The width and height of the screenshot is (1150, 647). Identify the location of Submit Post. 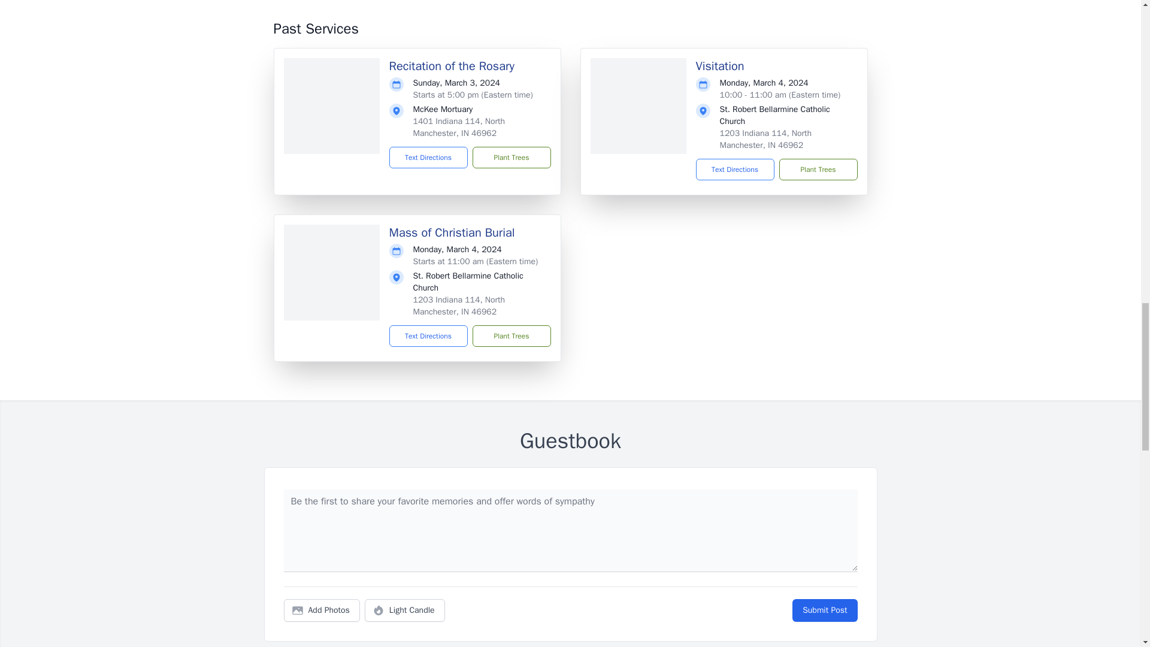
(824, 610).